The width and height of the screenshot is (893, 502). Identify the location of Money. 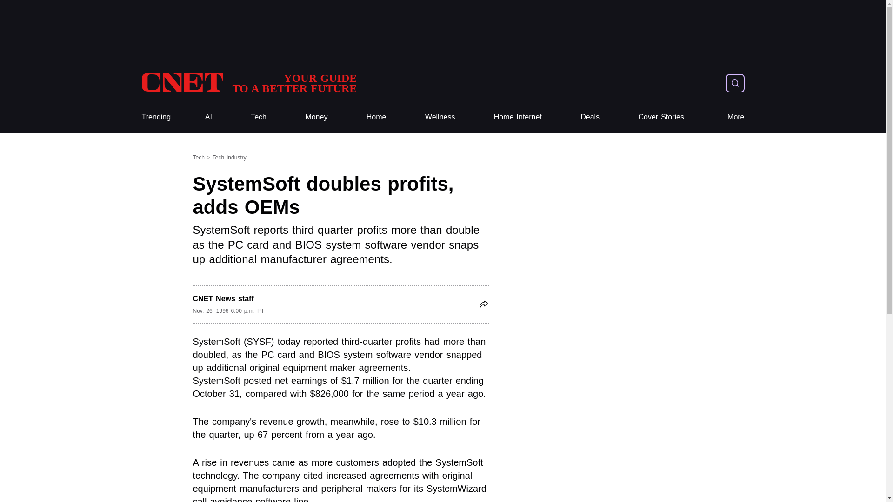
(316, 117).